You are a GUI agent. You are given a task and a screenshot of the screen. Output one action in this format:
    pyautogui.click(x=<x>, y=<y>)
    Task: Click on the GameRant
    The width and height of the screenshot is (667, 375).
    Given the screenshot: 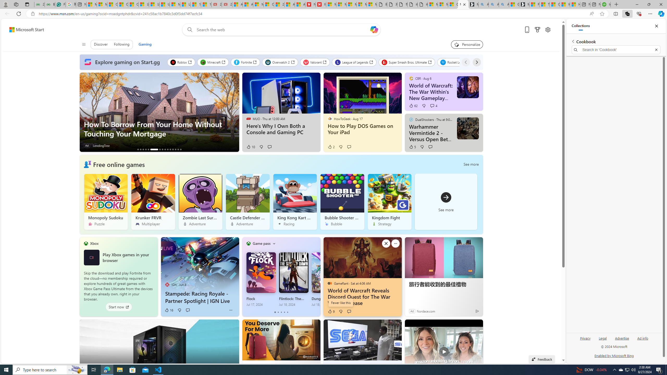 What is the action you would take?
    pyautogui.click(x=330, y=283)
    